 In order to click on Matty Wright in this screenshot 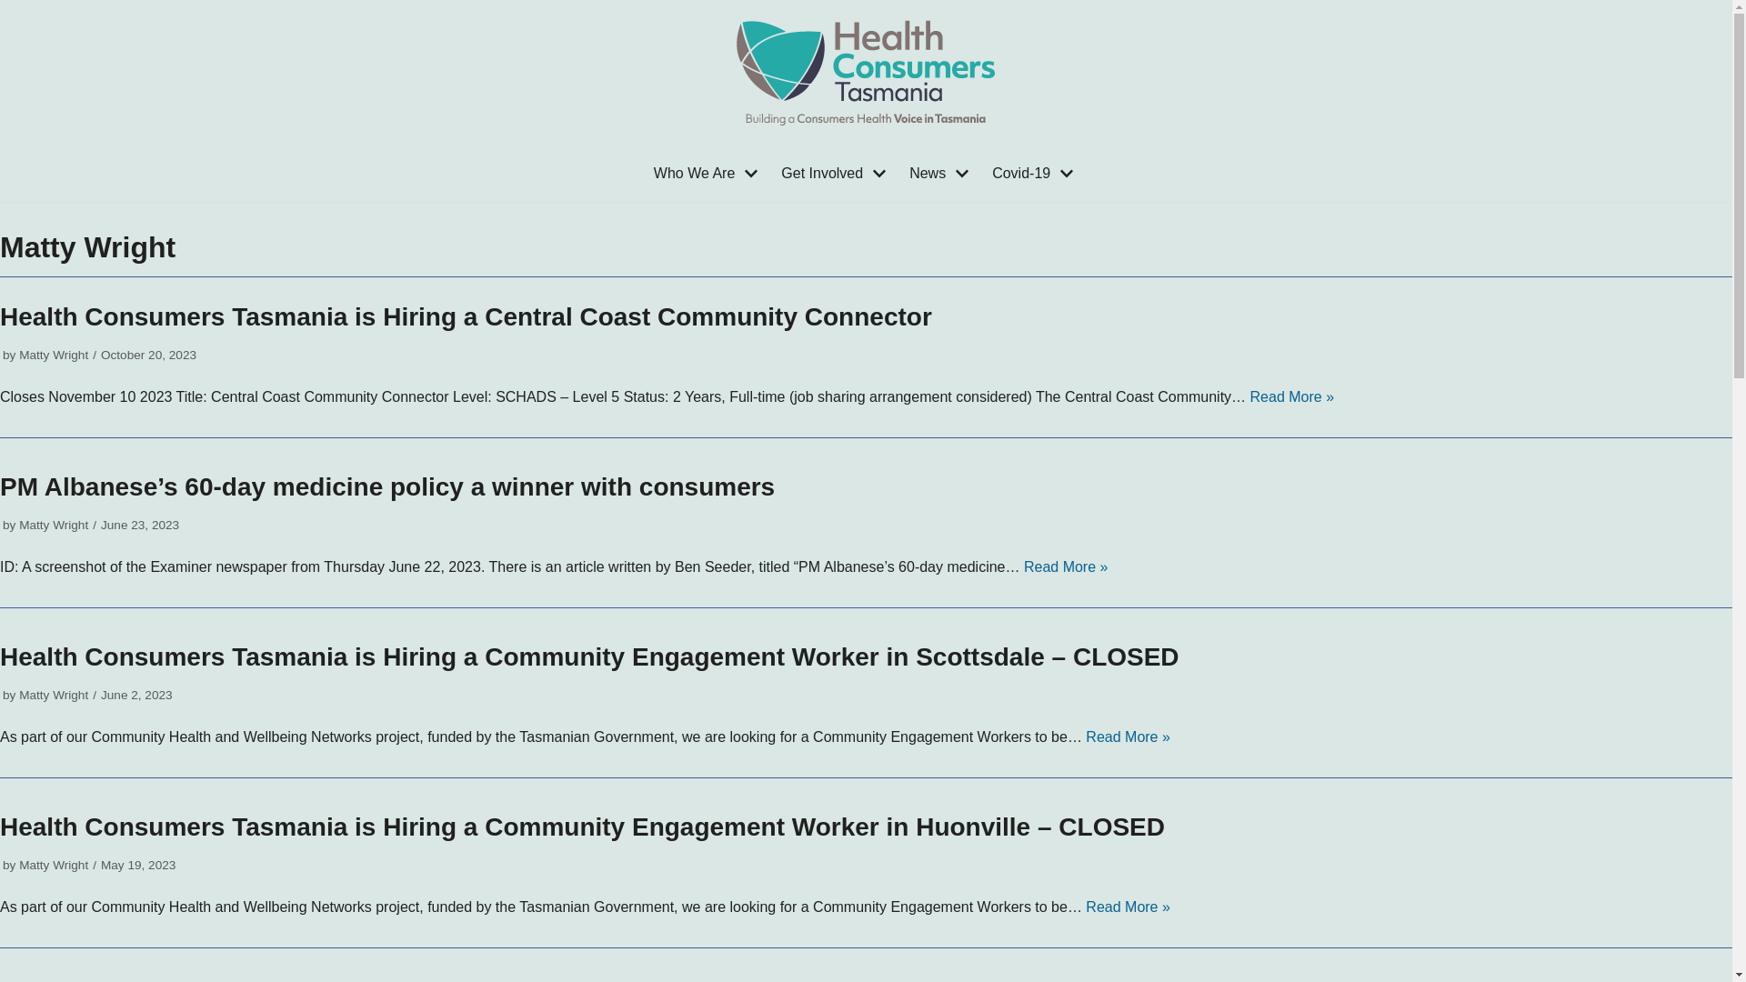, I will do `click(54, 866)`.